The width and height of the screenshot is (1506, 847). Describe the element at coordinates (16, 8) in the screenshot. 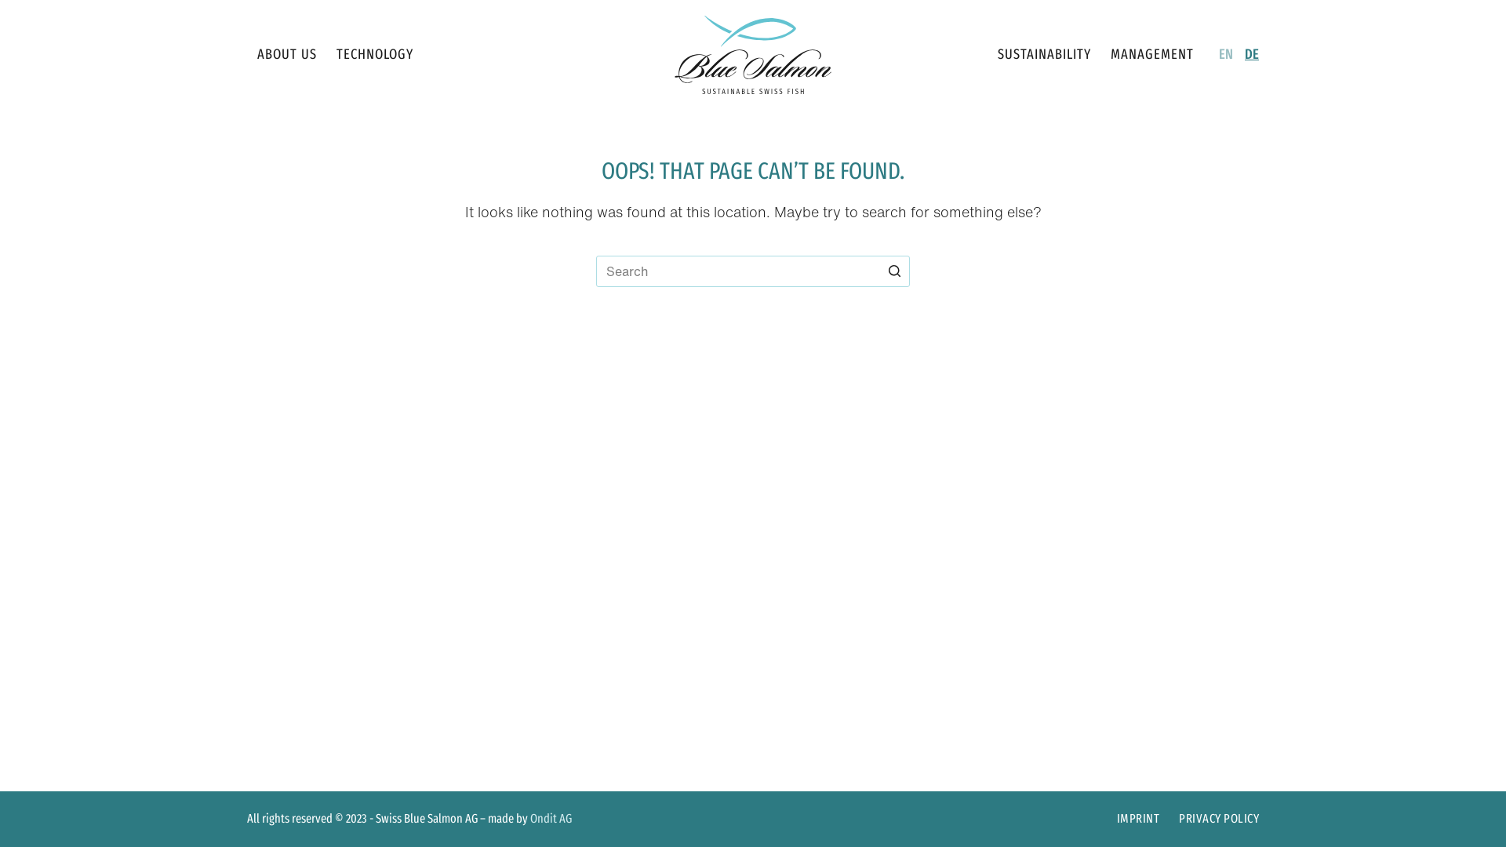

I see `Skip to content` at that location.